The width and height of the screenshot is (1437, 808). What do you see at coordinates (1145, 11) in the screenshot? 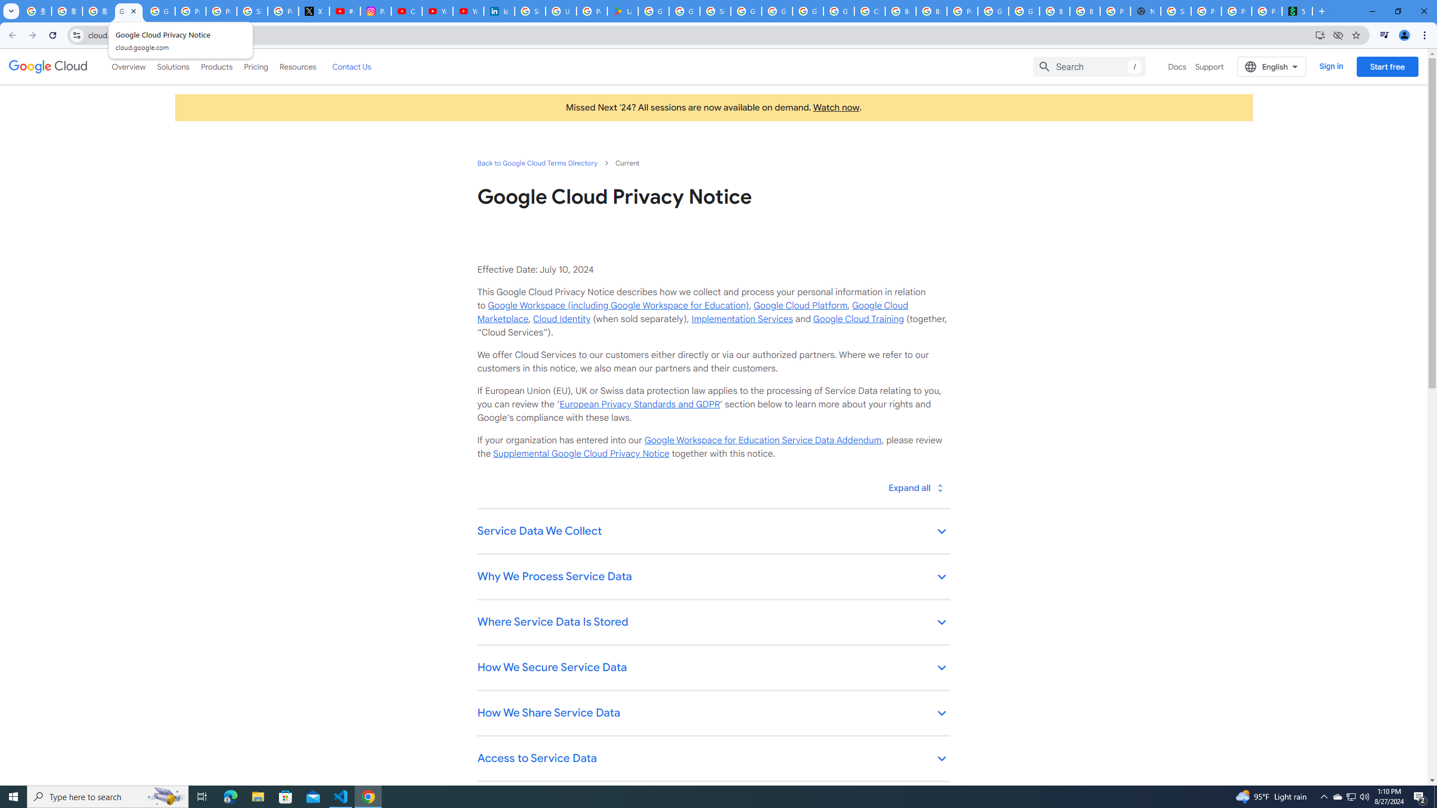
I see `New Tab` at bounding box center [1145, 11].